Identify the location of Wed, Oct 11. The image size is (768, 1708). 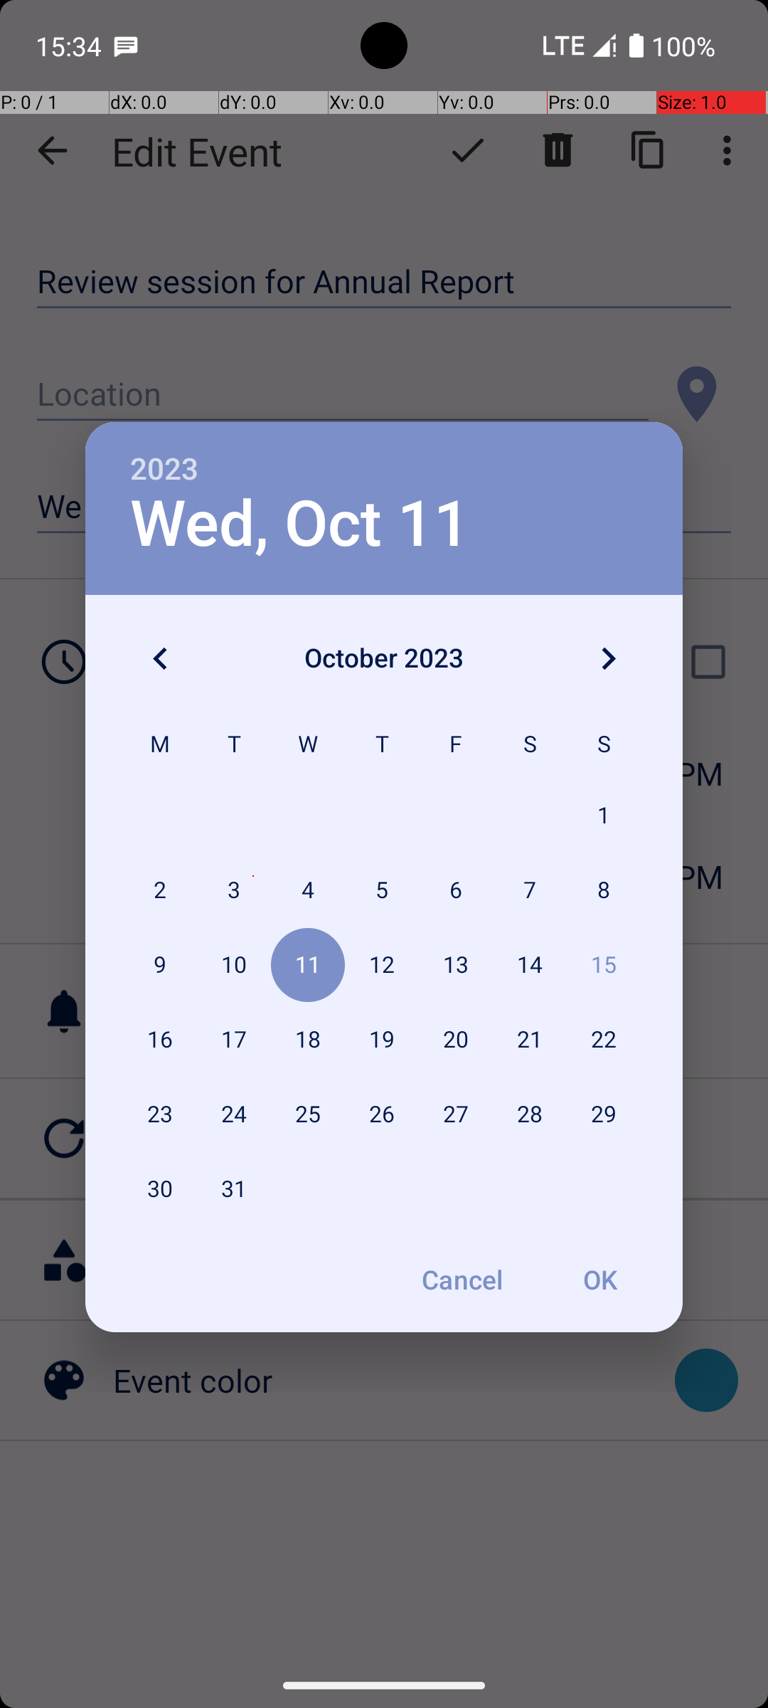
(300, 524).